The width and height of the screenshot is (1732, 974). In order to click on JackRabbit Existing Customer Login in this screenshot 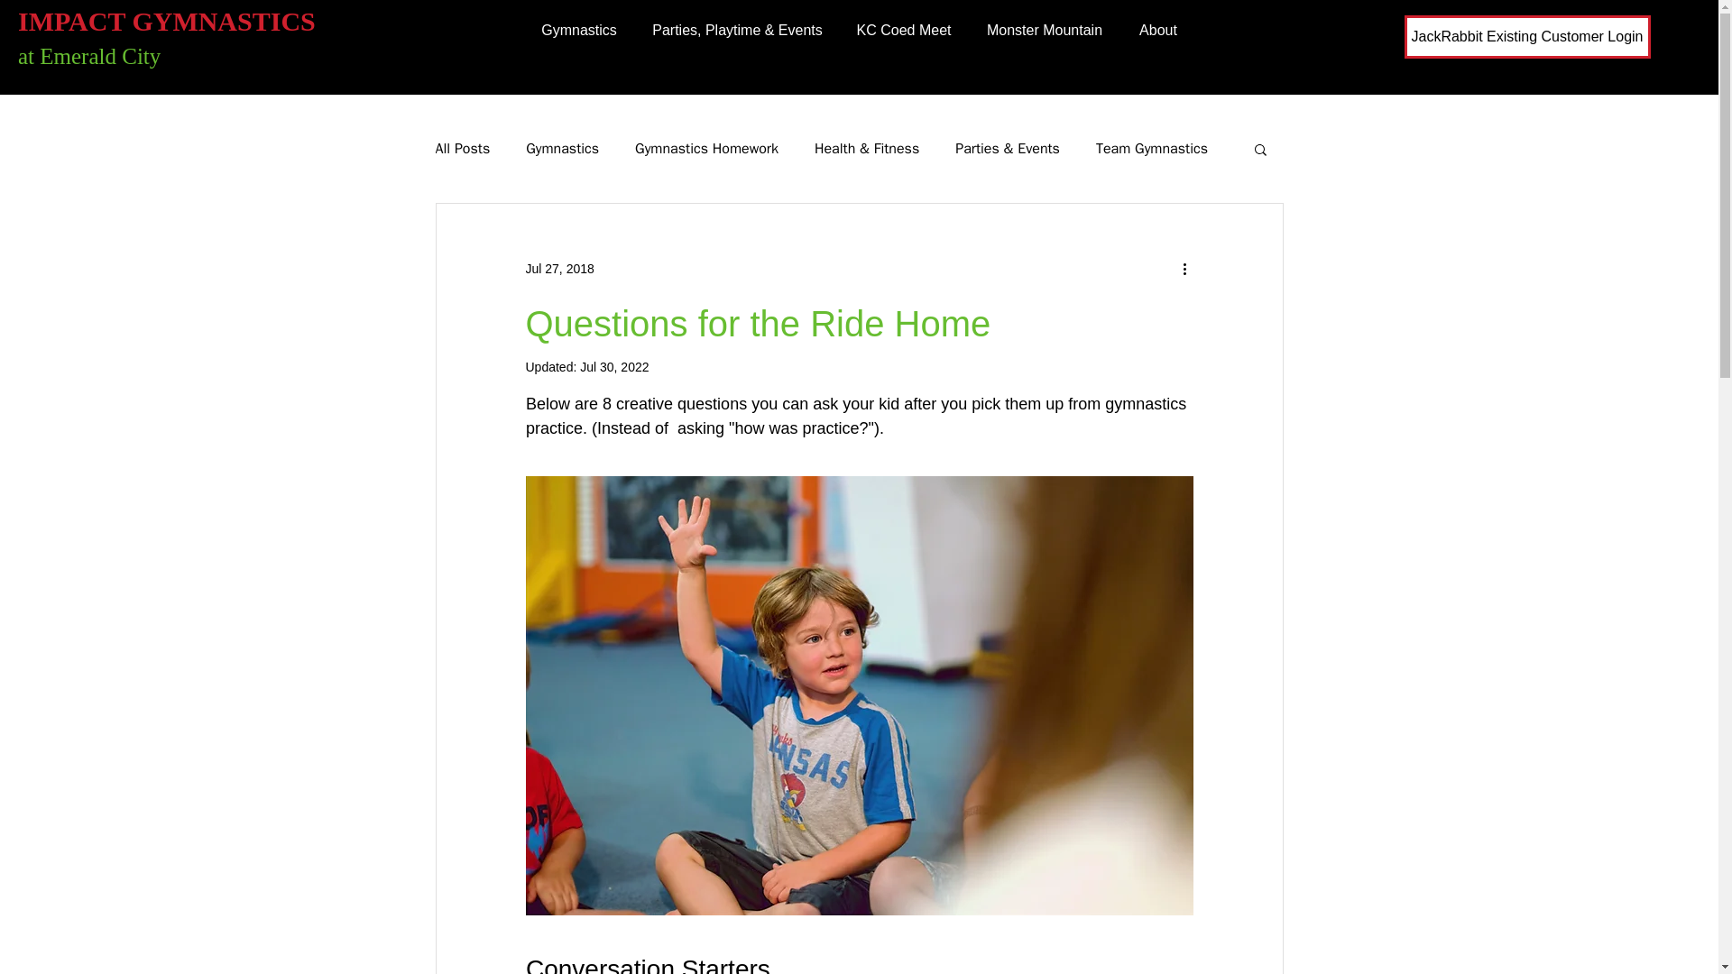, I will do `click(1526, 36)`.